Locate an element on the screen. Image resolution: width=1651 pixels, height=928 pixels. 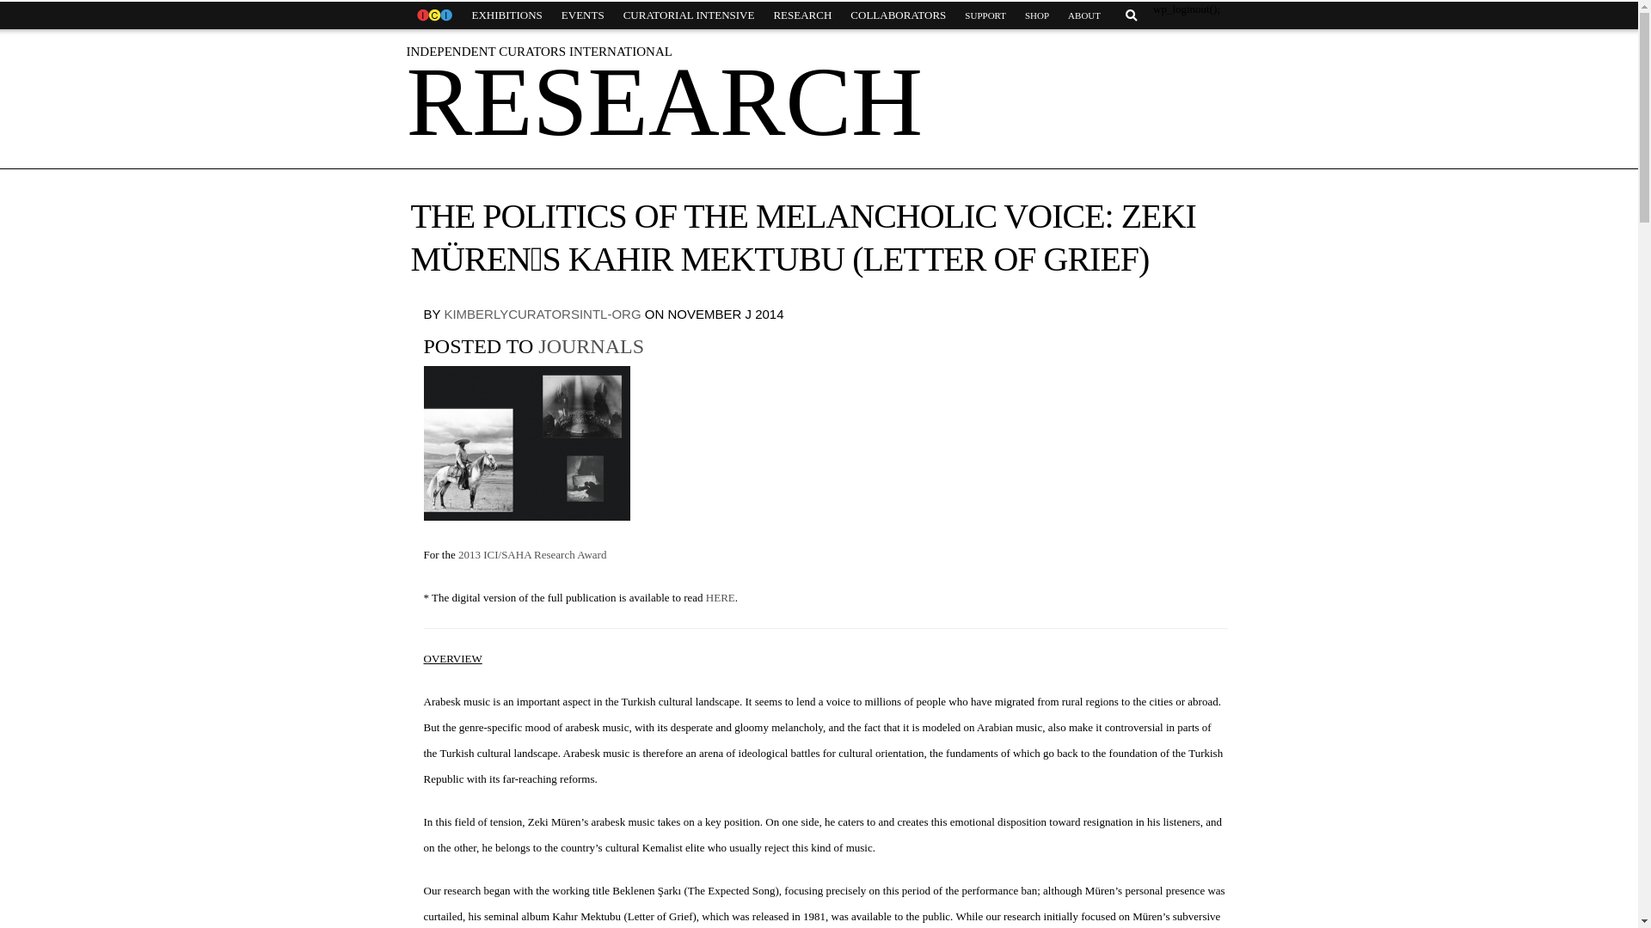
EVENTS is located at coordinates (583, 15).